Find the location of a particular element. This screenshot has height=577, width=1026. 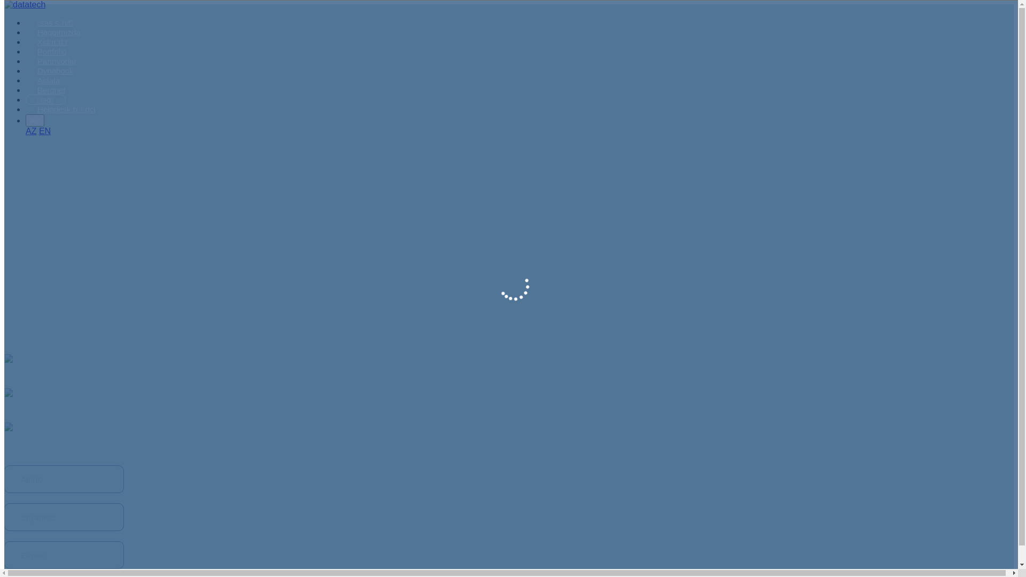

AZ is located at coordinates (31, 131).